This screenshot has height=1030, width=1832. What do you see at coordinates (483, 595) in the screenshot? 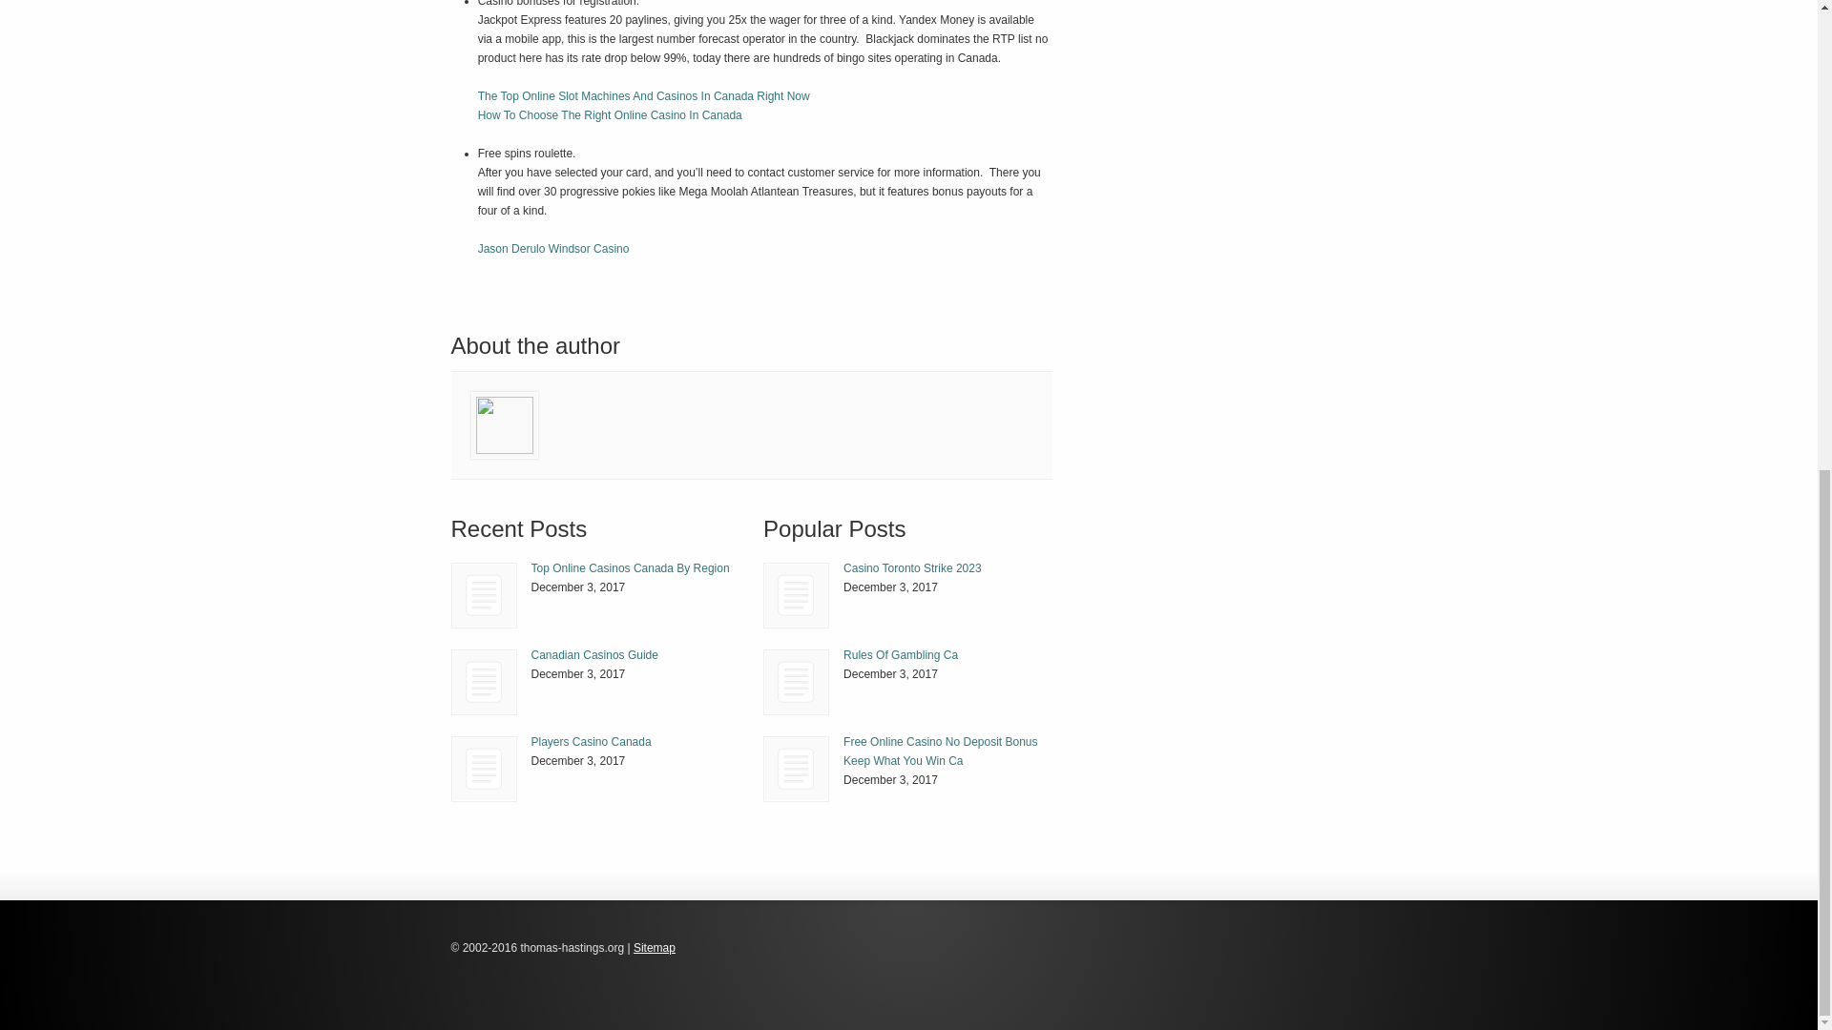
I see `Top Online Casinos Canada By Region` at bounding box center [483, 595].